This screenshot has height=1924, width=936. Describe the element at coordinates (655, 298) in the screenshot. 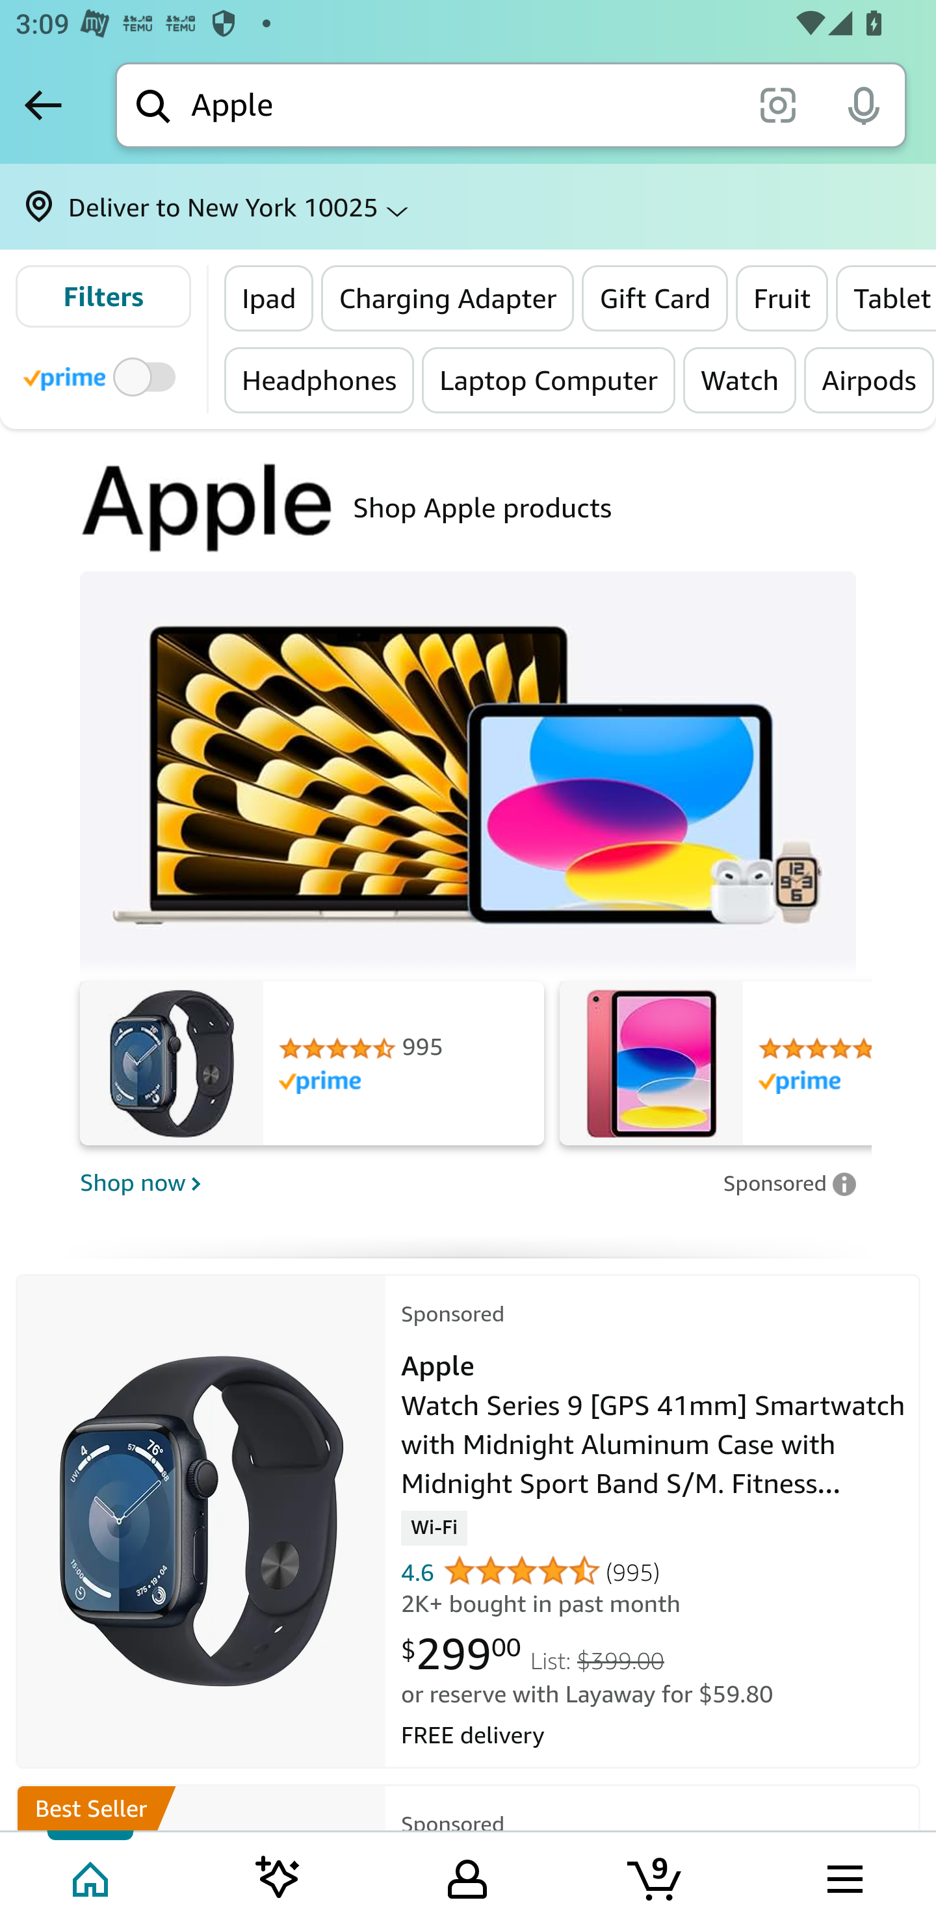

I see `Gift Card` at that location.